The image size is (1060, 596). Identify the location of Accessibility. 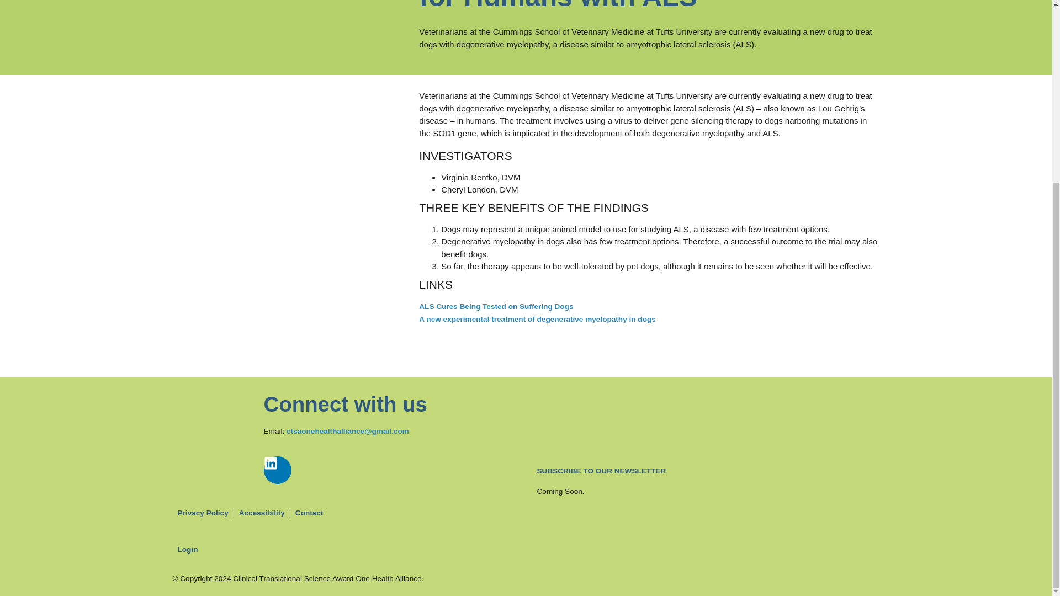
(262, 513).